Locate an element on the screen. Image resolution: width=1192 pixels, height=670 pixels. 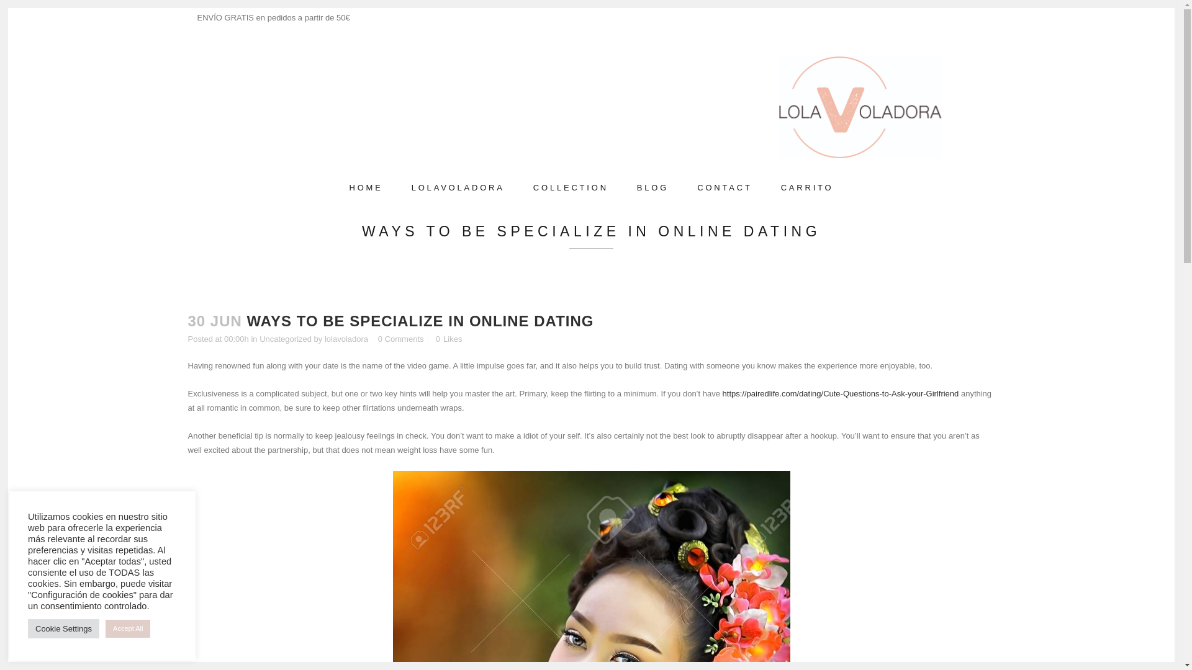
Uncategorized is located at coordinates (286, 339).